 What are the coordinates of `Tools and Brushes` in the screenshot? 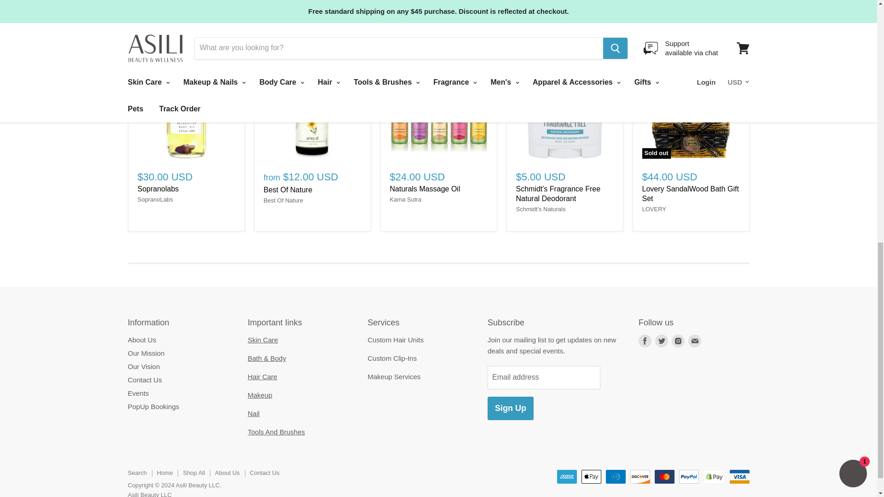 It's located at (276, 432).